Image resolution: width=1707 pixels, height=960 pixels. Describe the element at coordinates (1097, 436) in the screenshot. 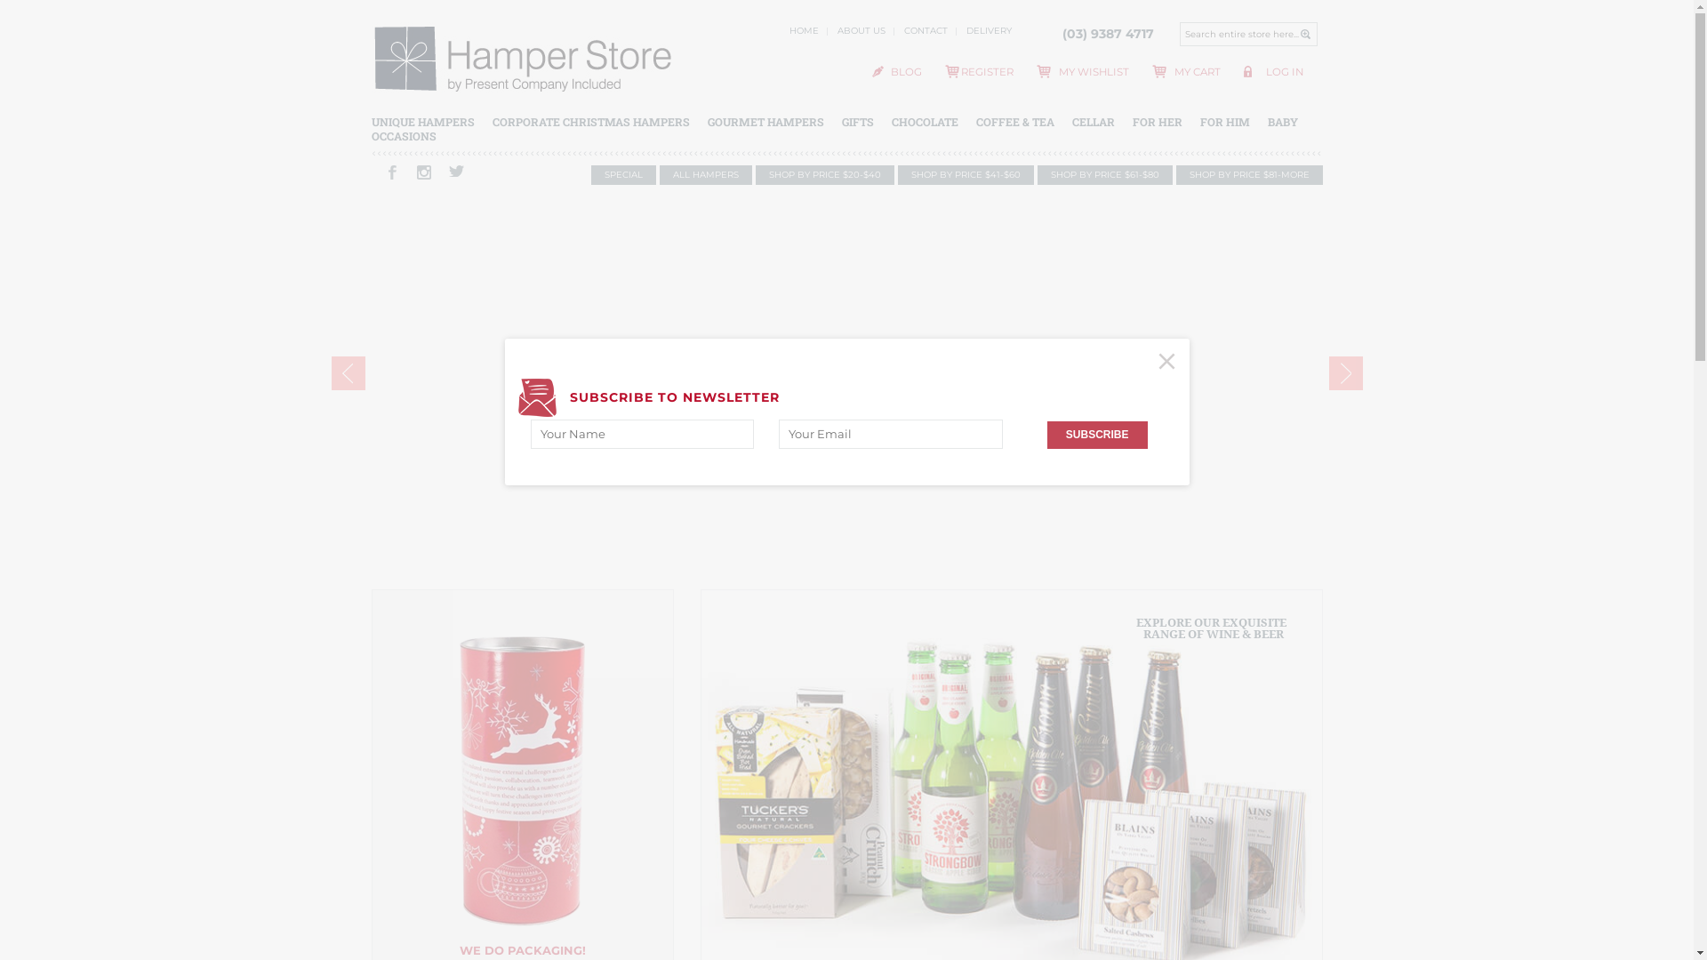

I see `SUBSCRIBE` at that location.